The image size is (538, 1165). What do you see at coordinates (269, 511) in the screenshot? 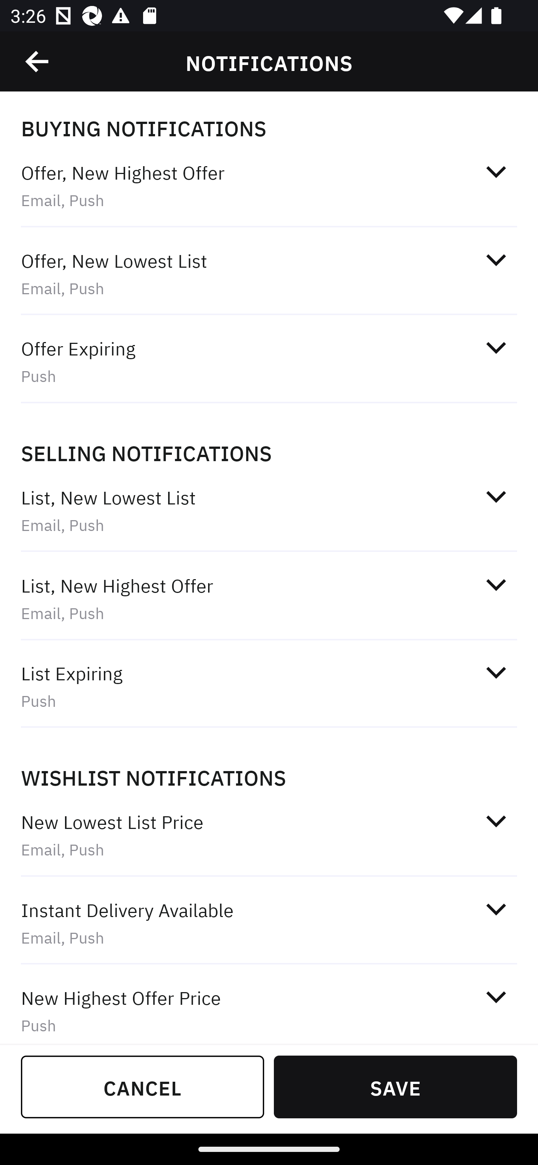
I see `List, New Lowest List  Email, Push` at bounding box center [269, 511].